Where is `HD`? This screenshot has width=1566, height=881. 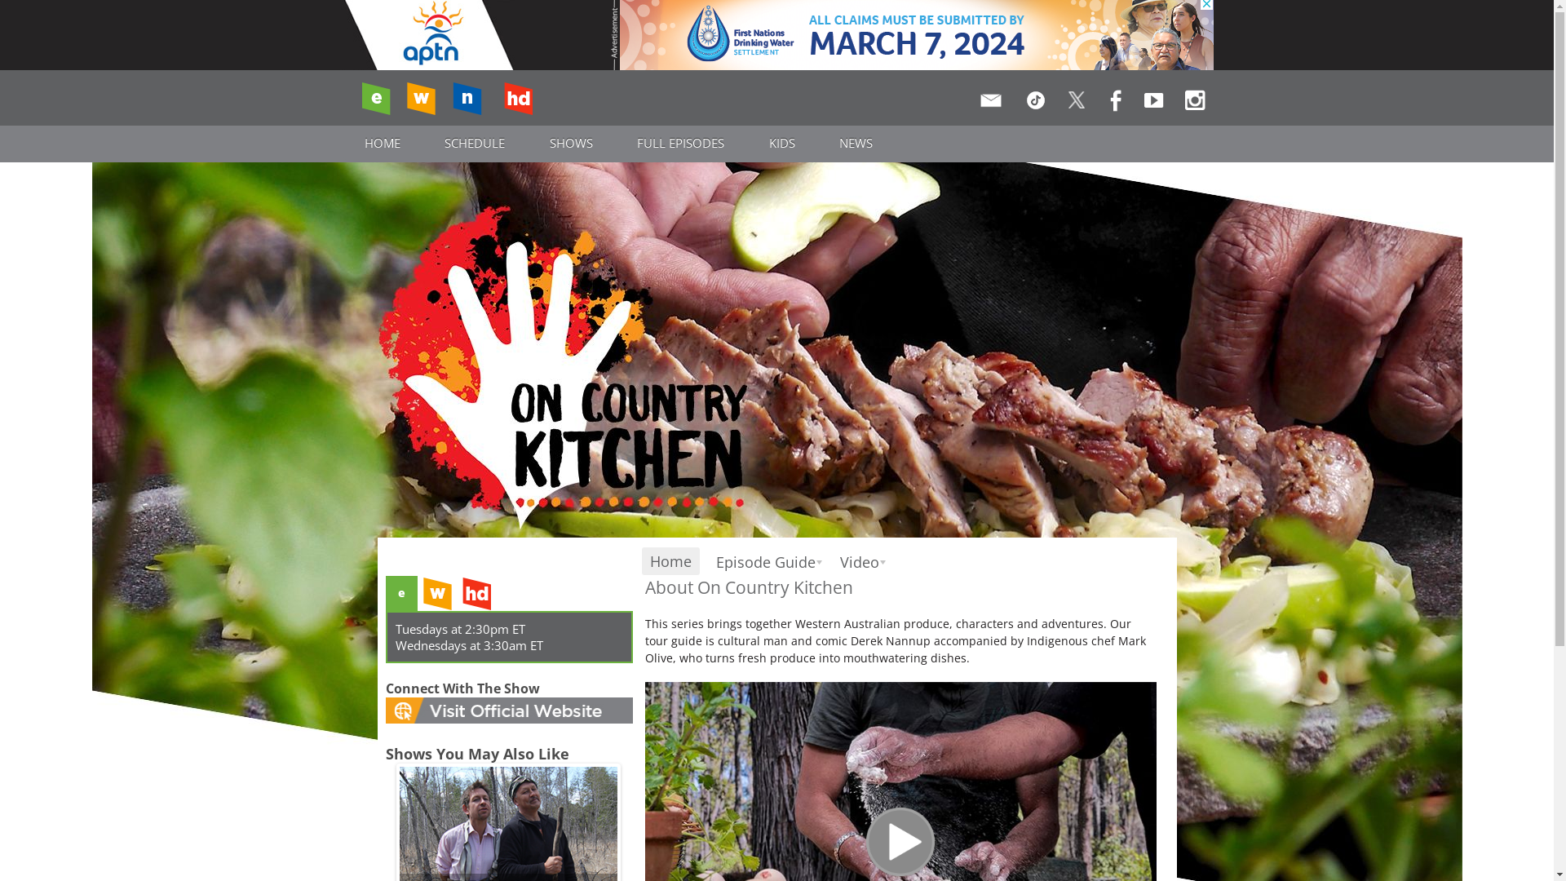 HD is located at coordinates (519, 99).